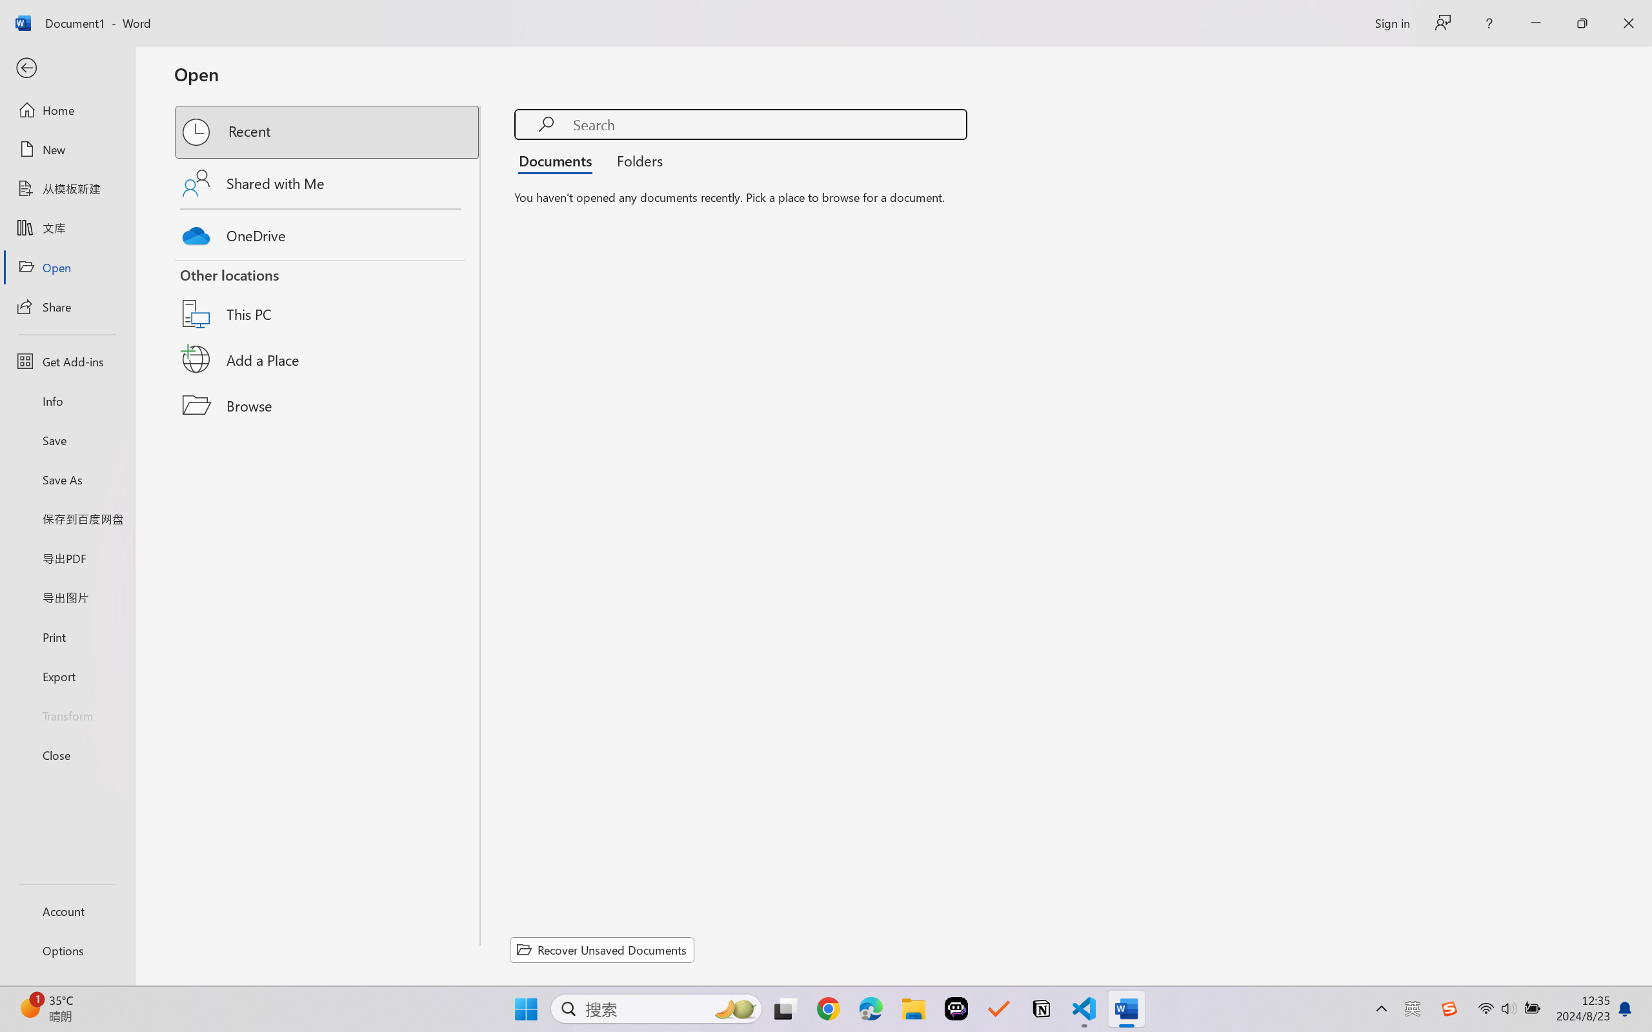 This screenshot has height=1032, width=1652. I want to click on Shared with Me, so click(328, 183).